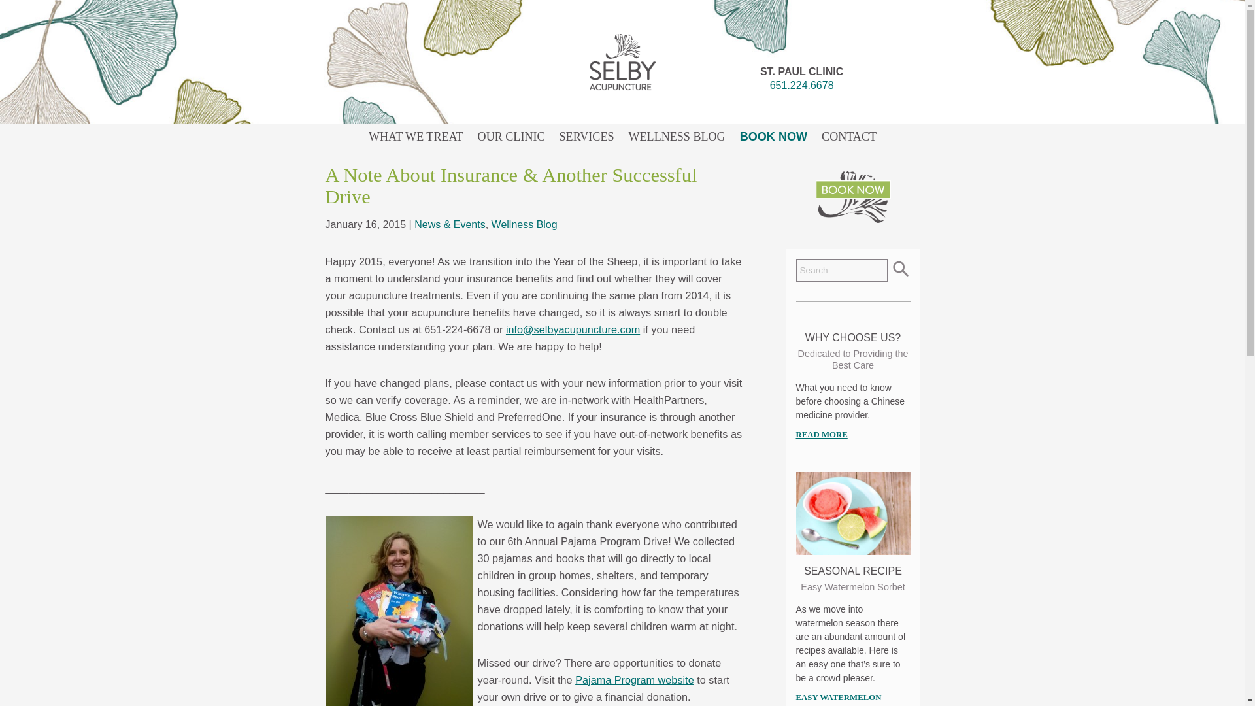  What do you see at coordinates (805, 405) in the screenshot?
I see `FACIAL REJUVENATION` at bounding box center [805, 405].